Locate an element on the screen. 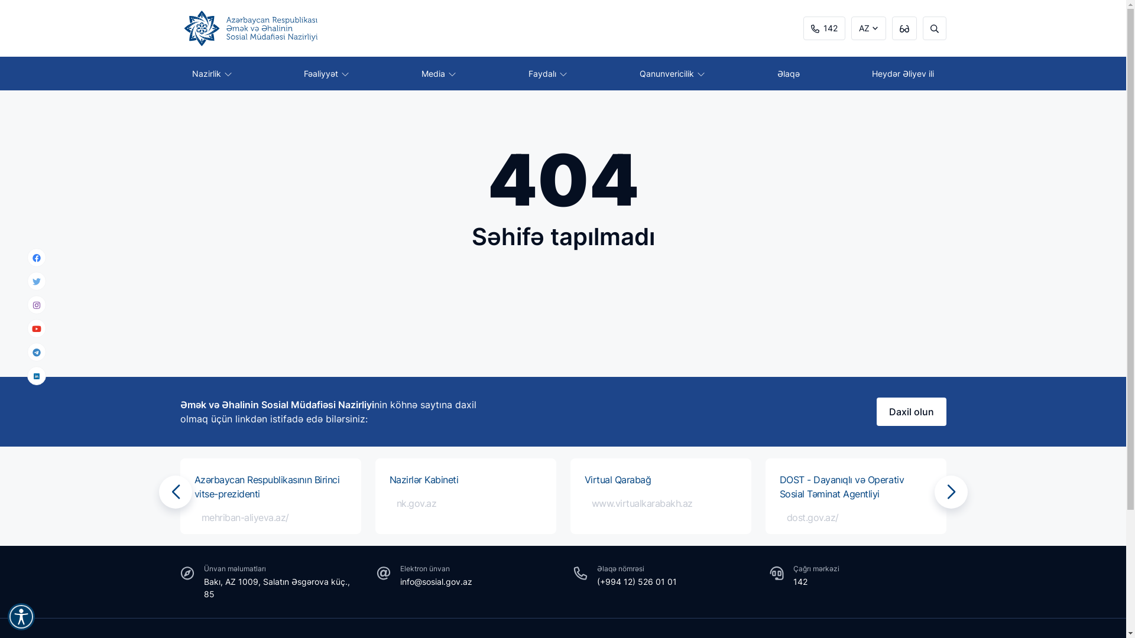  AZ is located at coordinates (869, 28).